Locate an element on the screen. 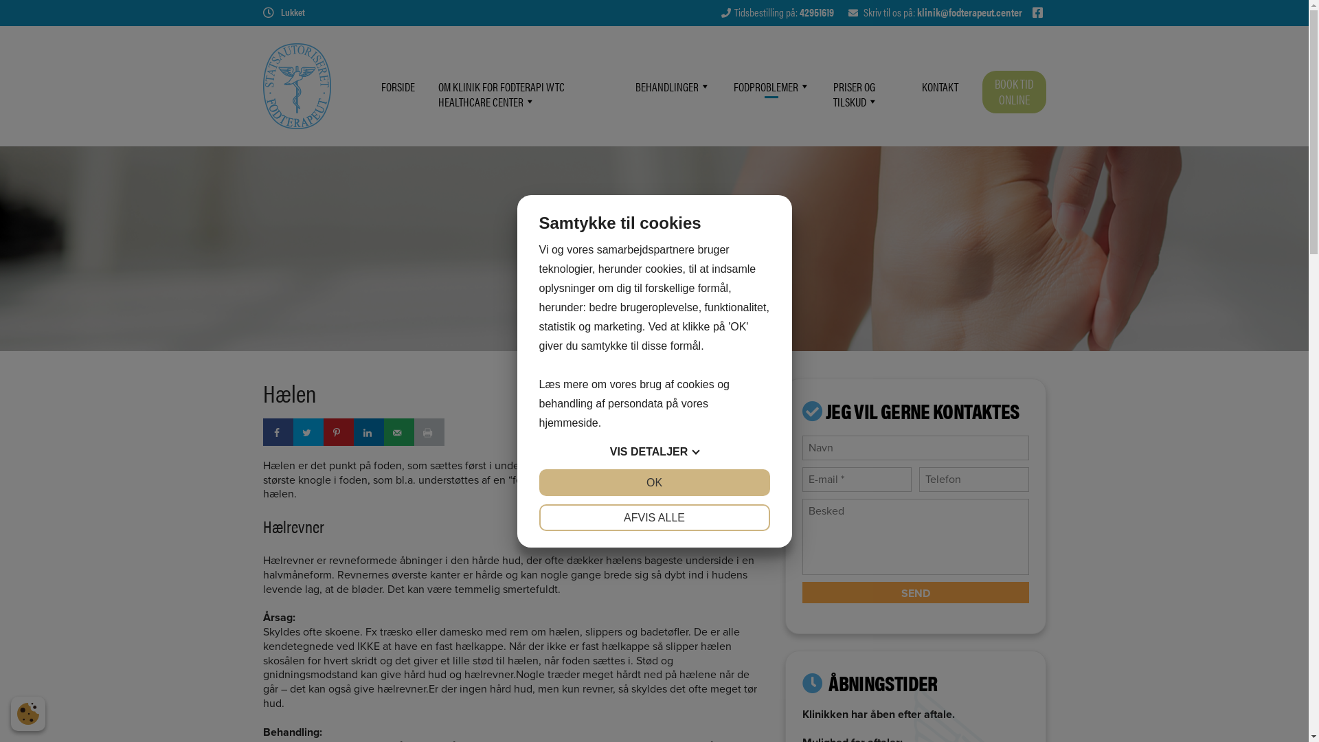 The height and width of the screenshot is (742, 1319). Share on Twitter is located at coordinates (308, 432).